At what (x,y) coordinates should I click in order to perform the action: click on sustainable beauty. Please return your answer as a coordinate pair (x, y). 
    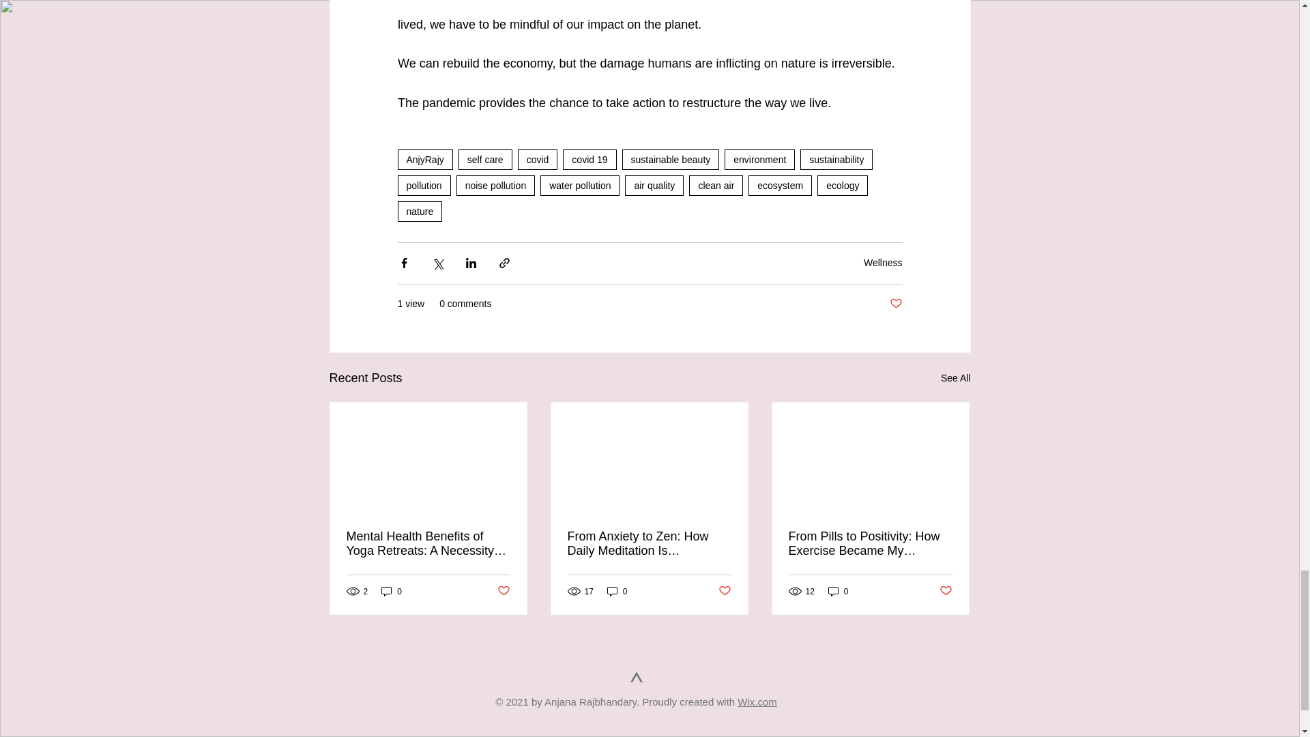
    Looking at the image, I should click on (671, 160).